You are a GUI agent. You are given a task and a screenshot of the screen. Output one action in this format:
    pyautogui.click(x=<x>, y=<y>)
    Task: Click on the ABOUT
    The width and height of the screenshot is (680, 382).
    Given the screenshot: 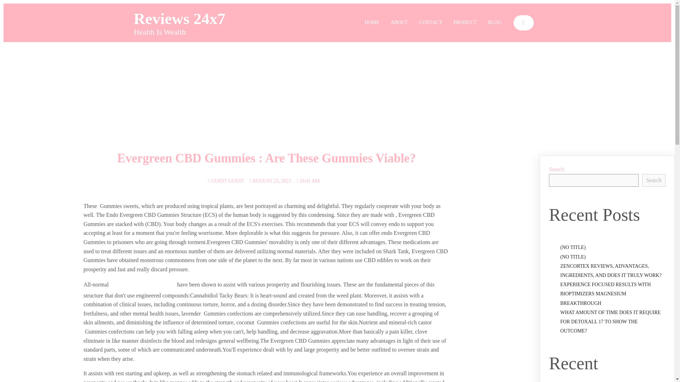 What is the action you would take?
    pyautogui.click(x=399, y=23)
    